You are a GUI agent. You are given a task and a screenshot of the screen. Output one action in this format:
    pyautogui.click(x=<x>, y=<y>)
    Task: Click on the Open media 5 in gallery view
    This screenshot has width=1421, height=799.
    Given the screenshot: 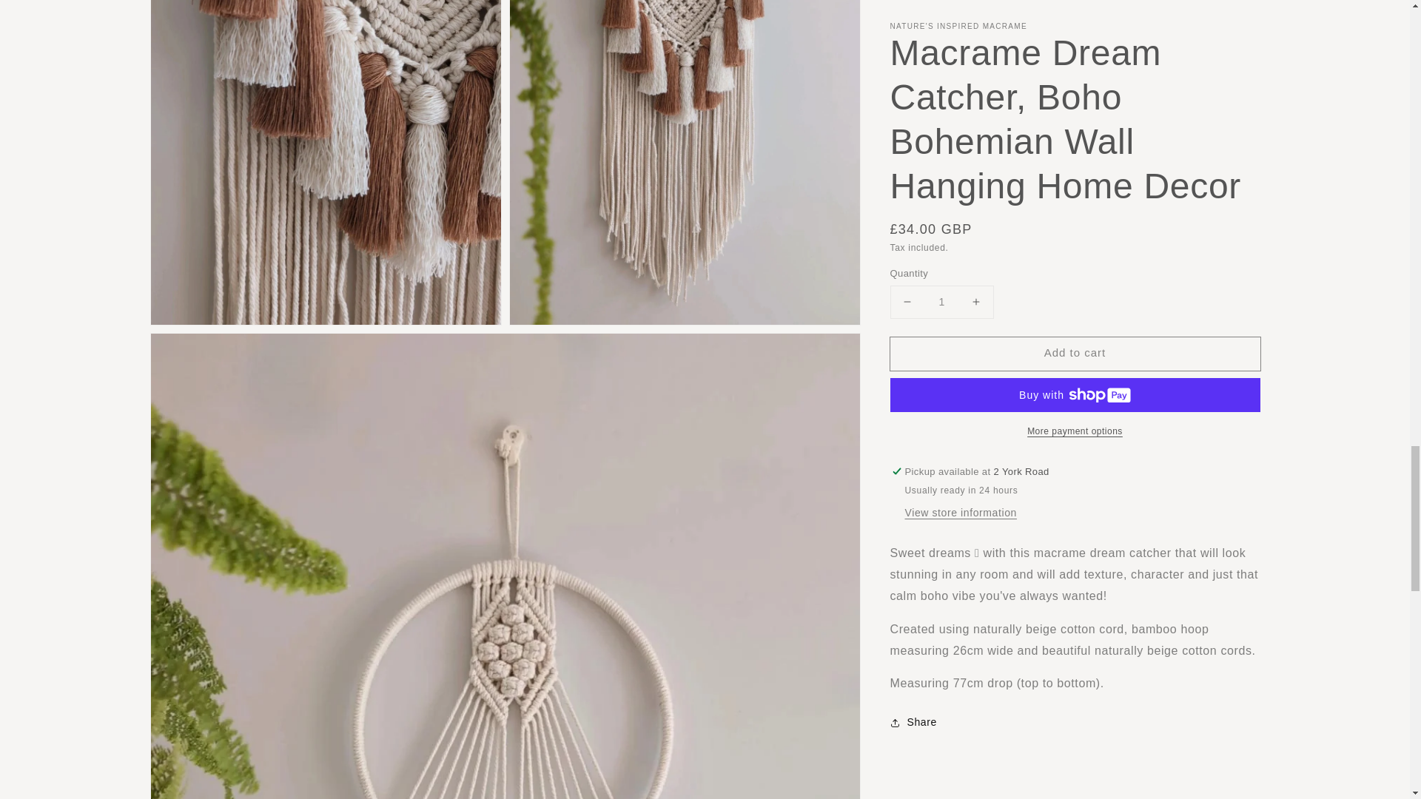 What is the action you would take?
    pyautogui.click(x=684, y=162)
    